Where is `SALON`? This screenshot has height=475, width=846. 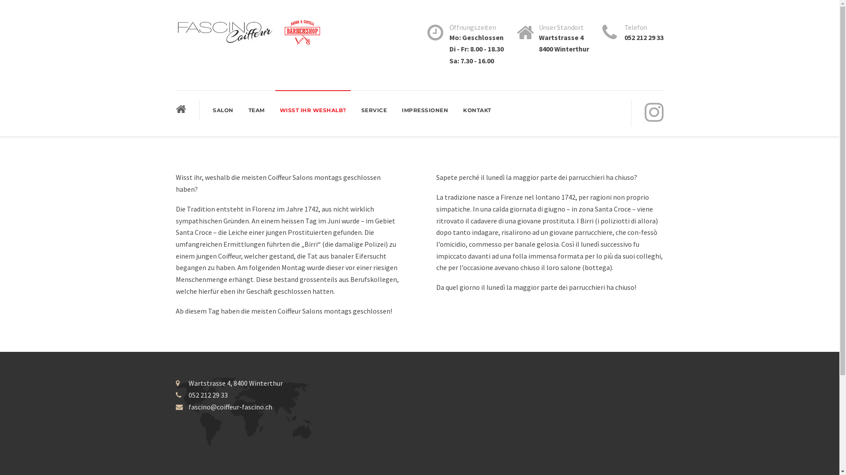 SALON is located at coordinates (223, 110).